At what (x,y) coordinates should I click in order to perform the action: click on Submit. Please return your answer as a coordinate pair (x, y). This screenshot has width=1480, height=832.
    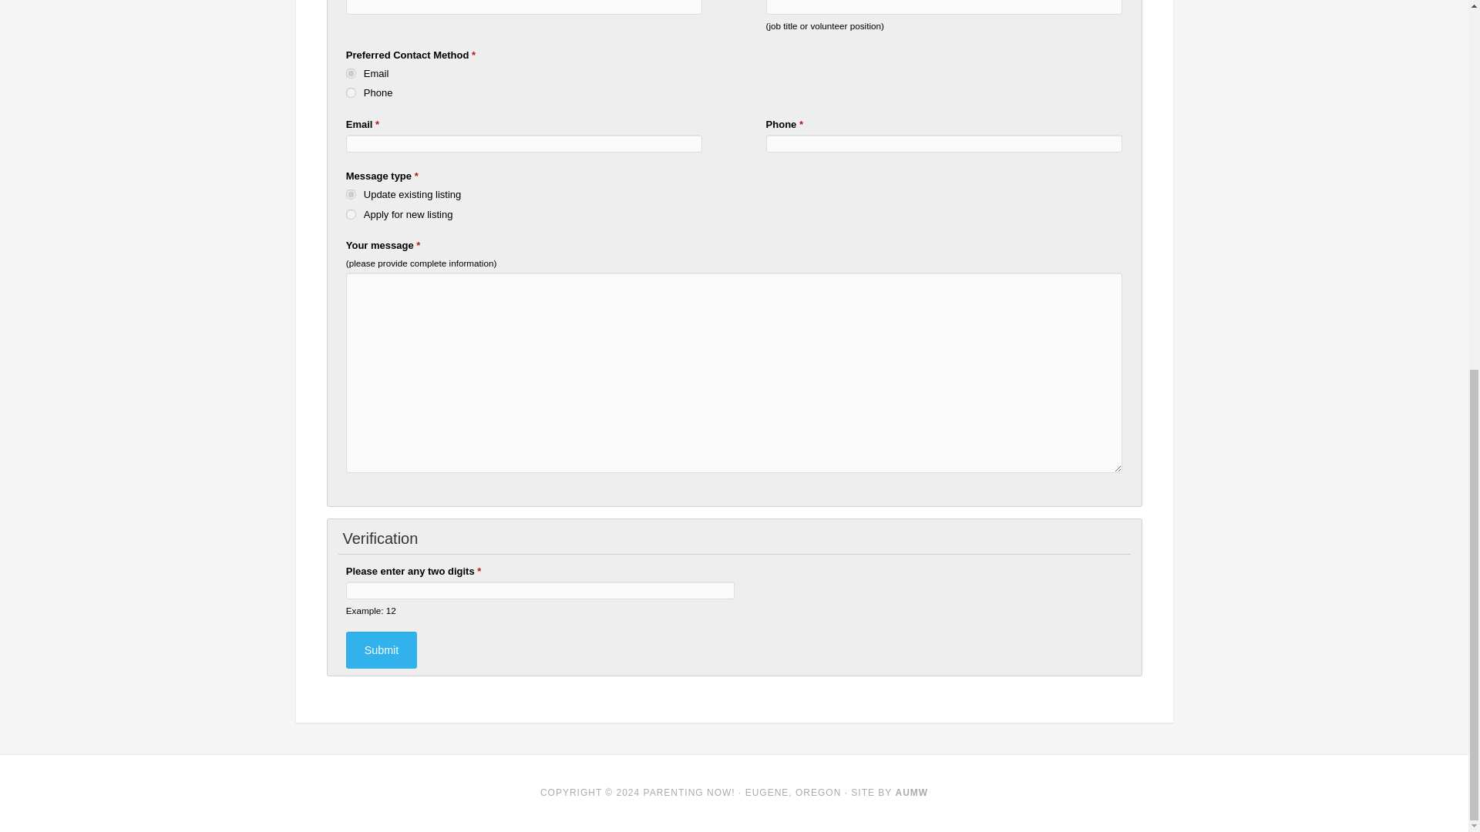
    Looking at the image, I should click on (382, 650).